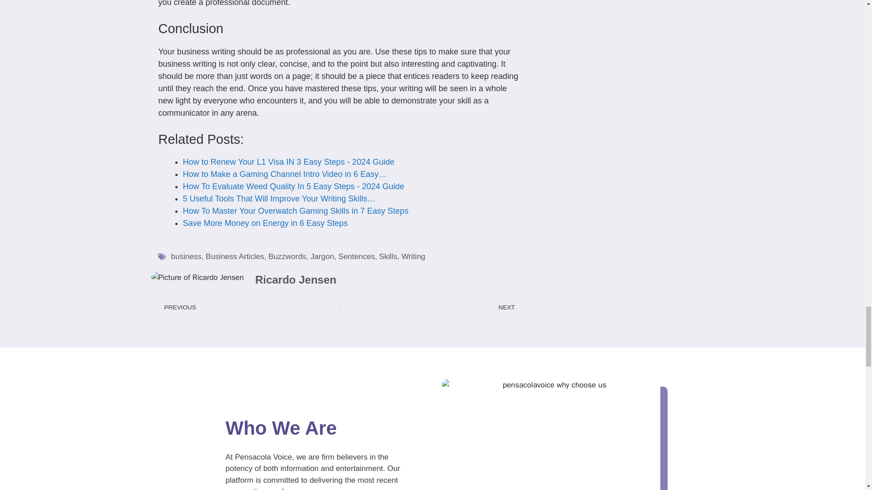  Describe the element at coordinates (287, 256) in the screenshot. I see `Buzzwords` at that location.